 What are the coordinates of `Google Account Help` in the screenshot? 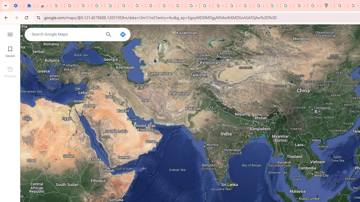 It's located at (138, 6).